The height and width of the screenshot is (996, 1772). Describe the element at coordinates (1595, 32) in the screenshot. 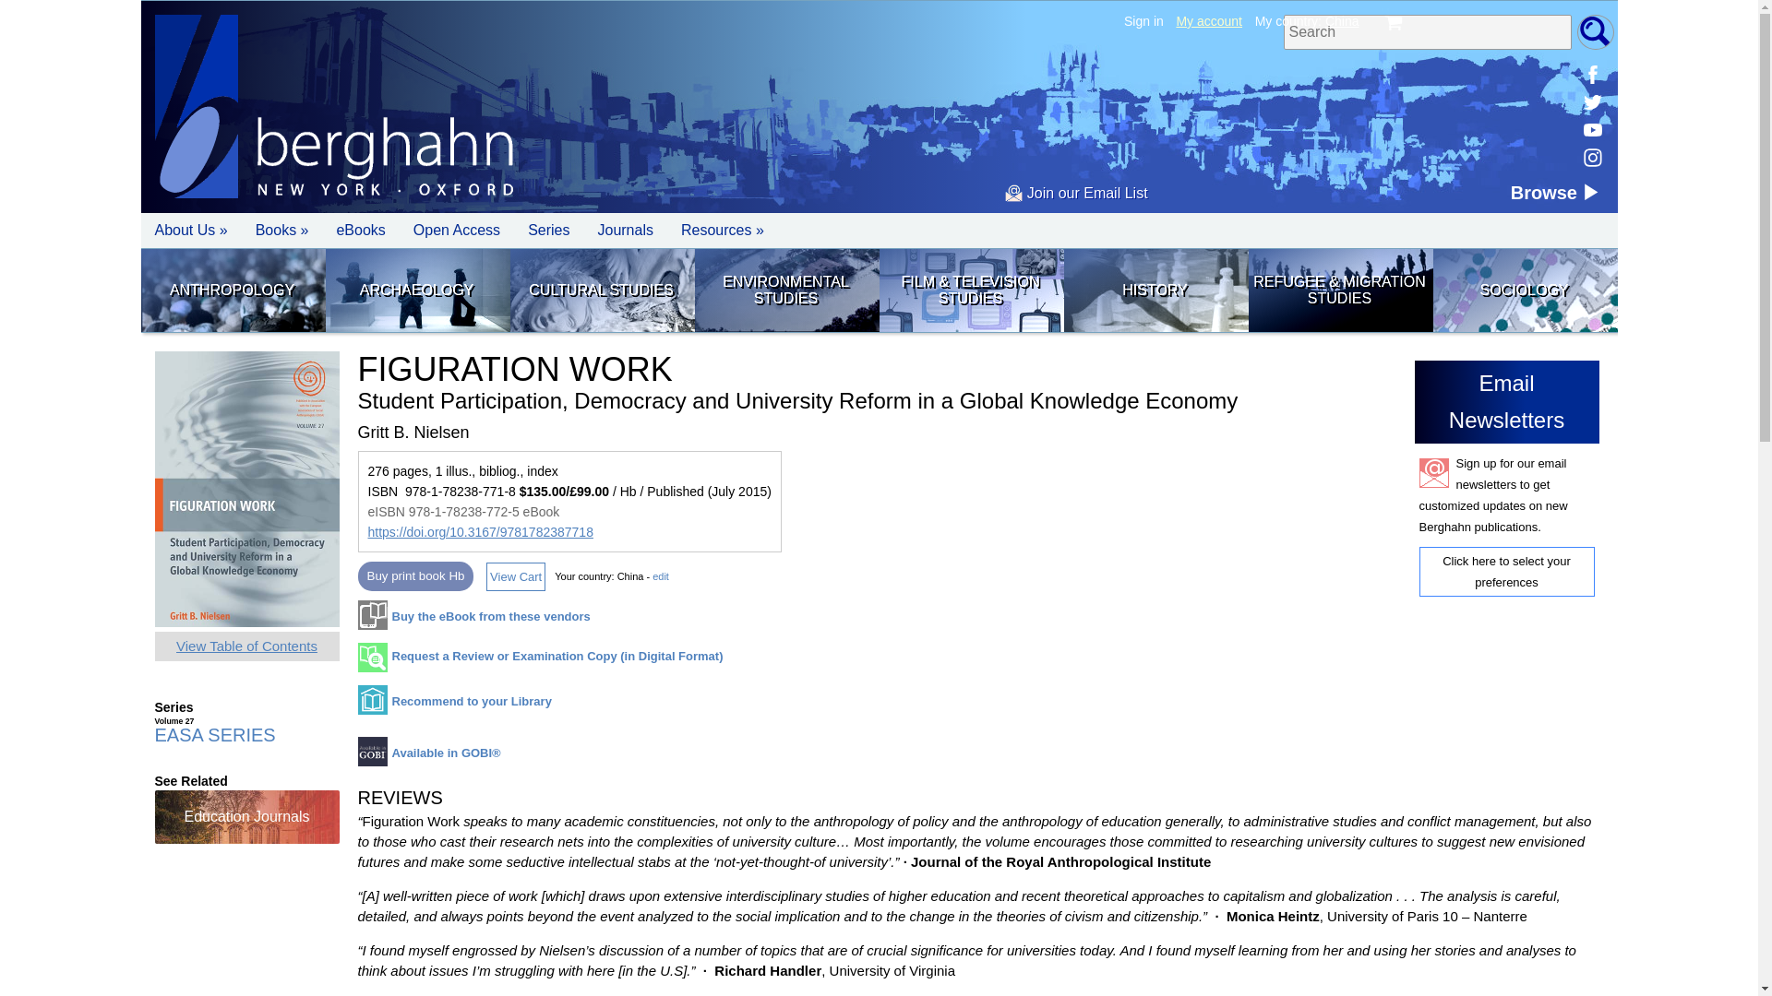

I see `go` at that location.